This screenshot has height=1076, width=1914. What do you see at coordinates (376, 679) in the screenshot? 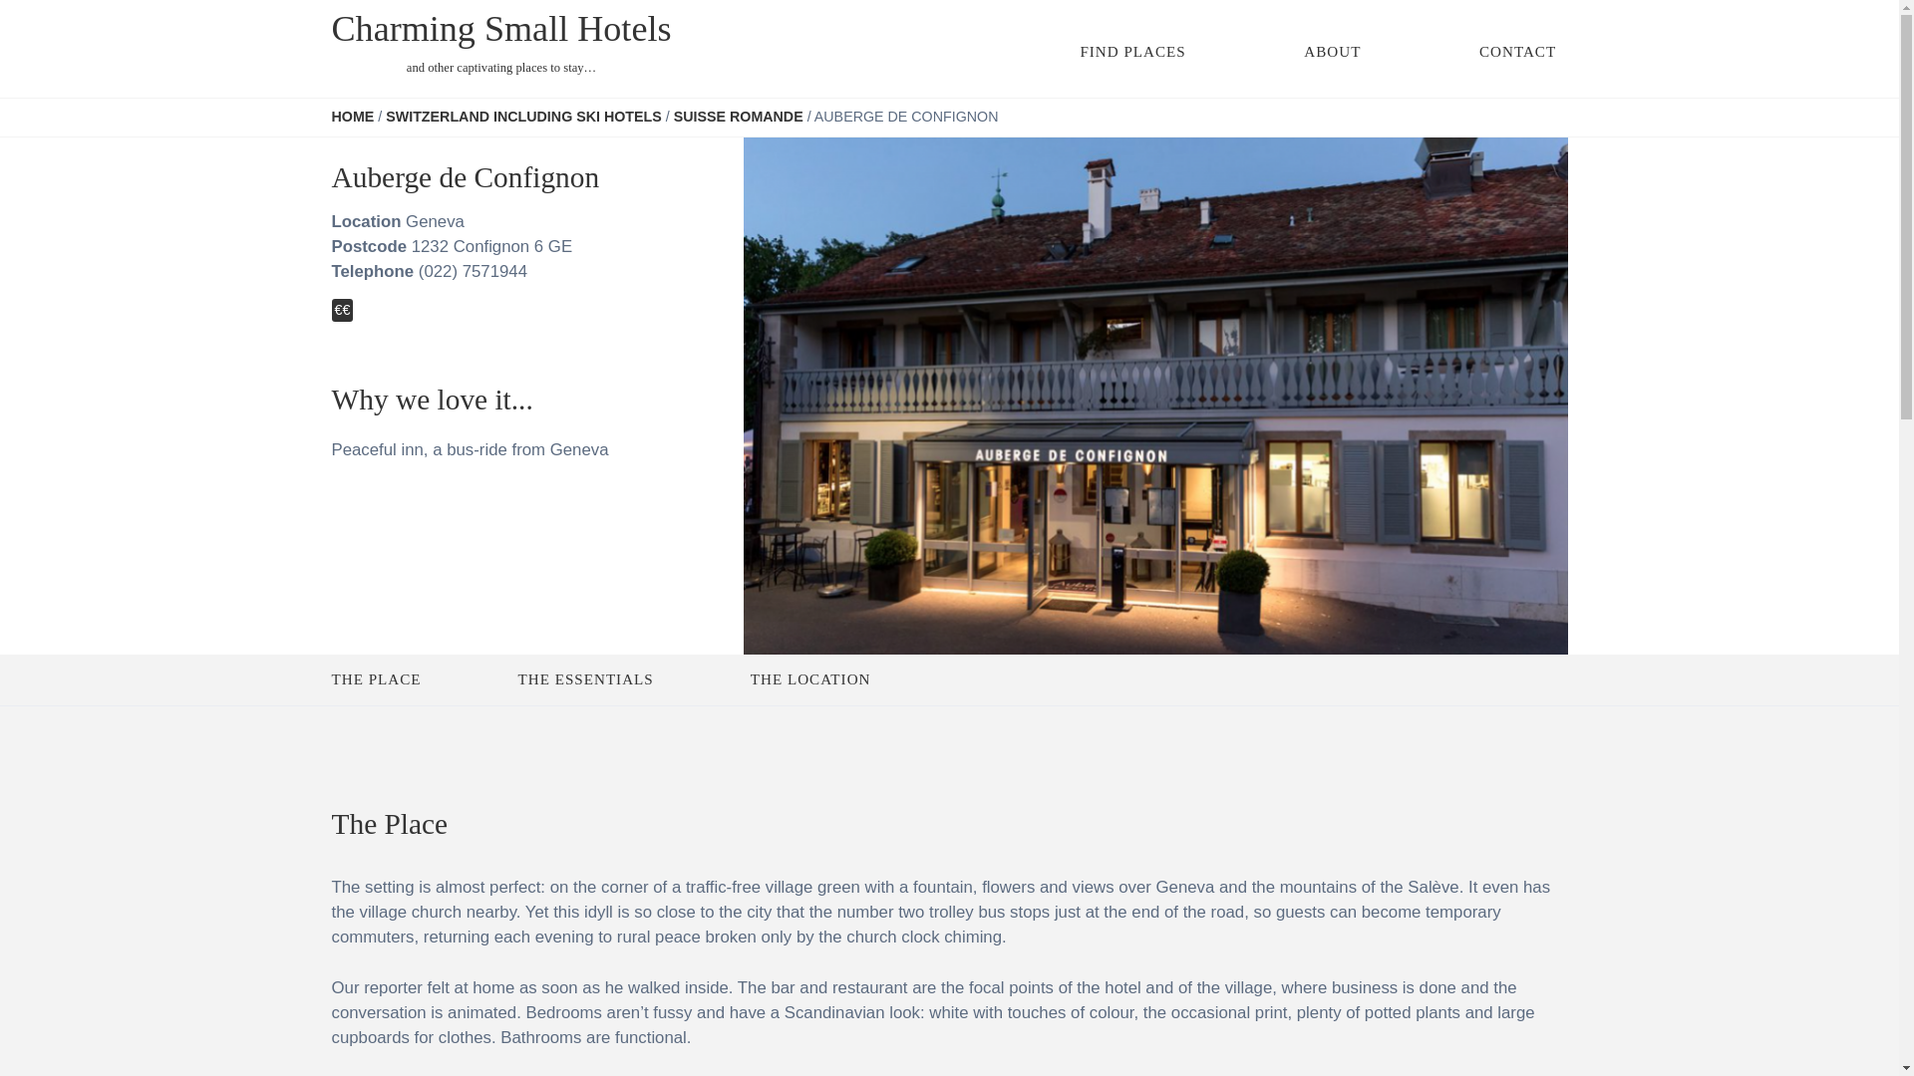
I see `THE PLACE` at bounding box center [376, 679].